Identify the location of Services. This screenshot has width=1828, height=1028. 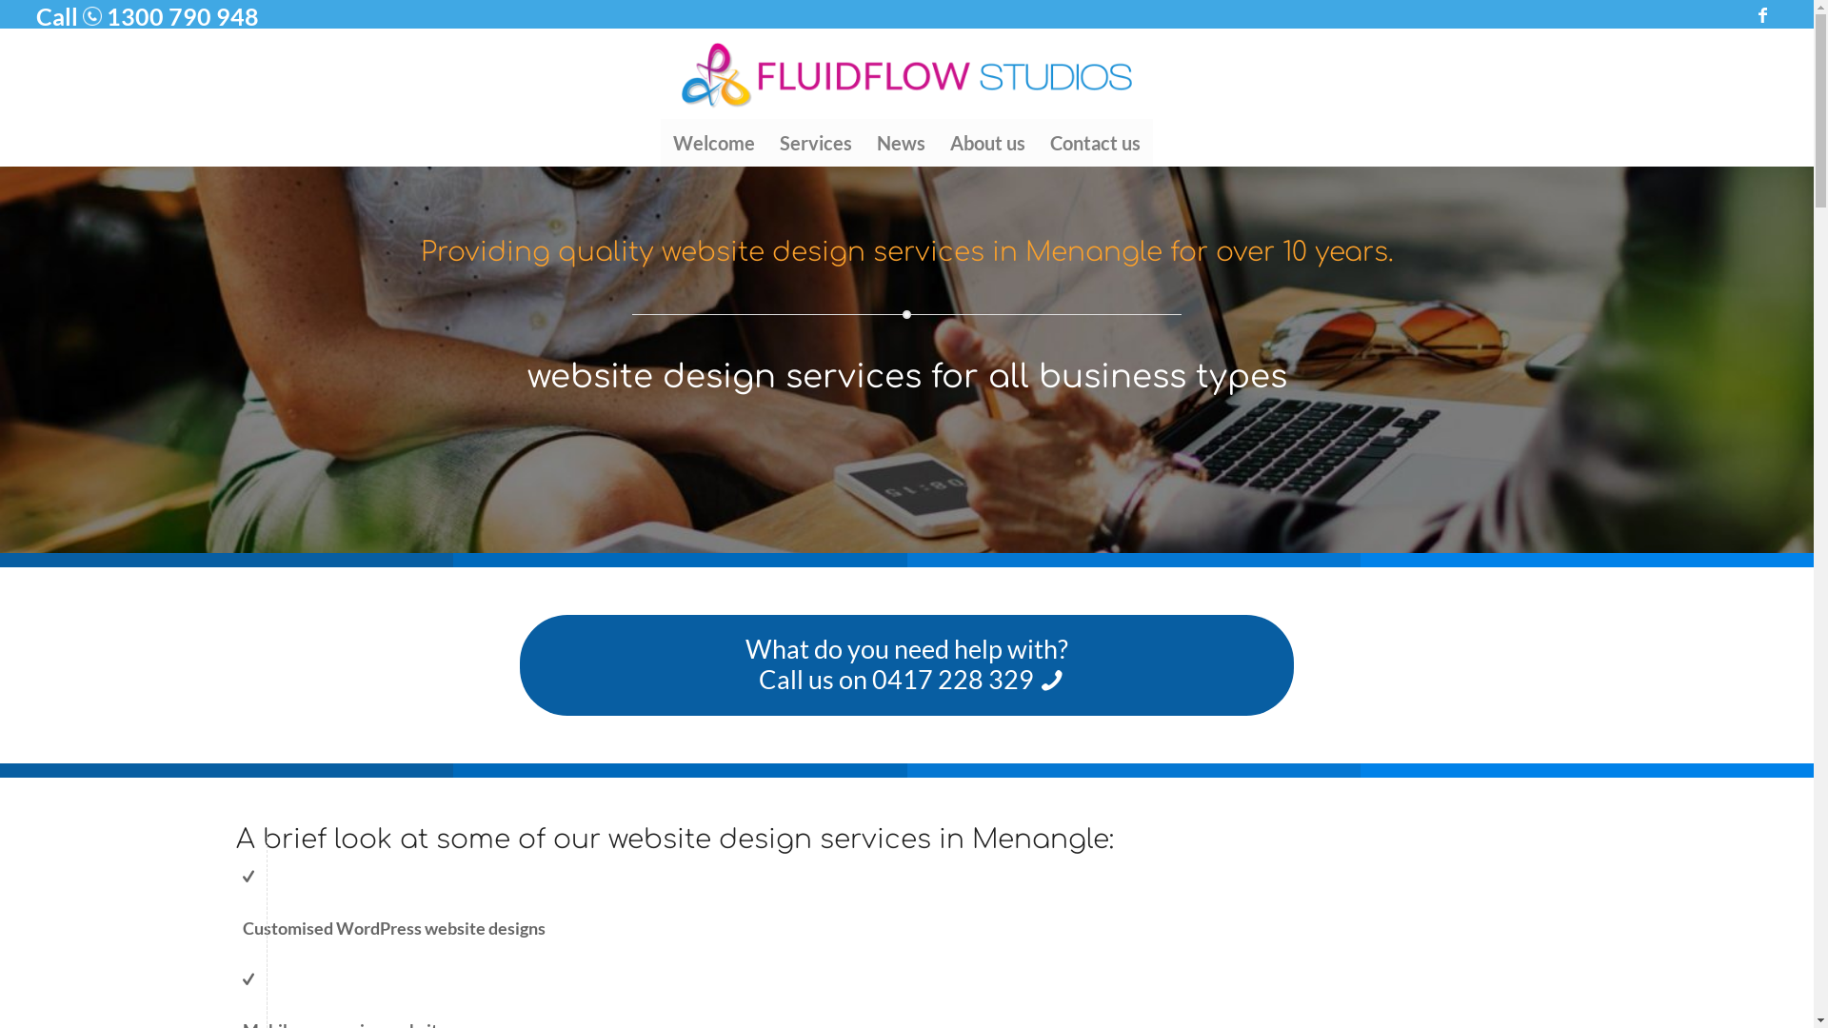
(816, 143).